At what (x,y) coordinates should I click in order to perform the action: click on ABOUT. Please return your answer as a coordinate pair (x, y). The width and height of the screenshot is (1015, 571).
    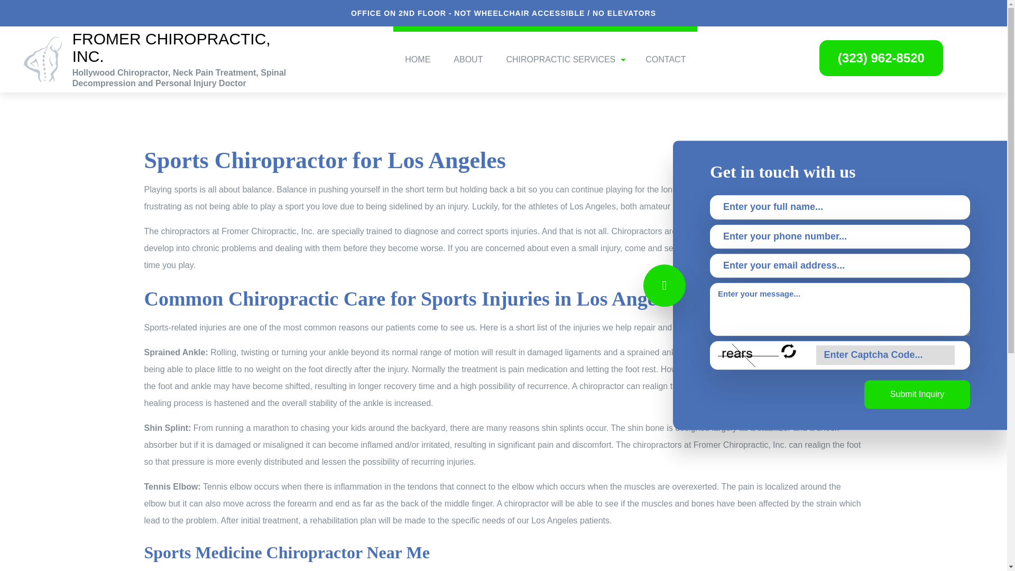
    Looking at the image, I should click on (468, 49).